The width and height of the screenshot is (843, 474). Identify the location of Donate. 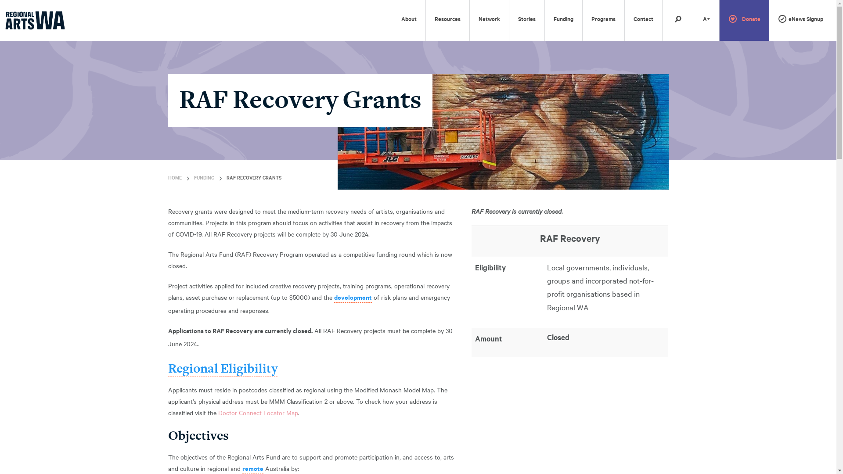
(745, 20).